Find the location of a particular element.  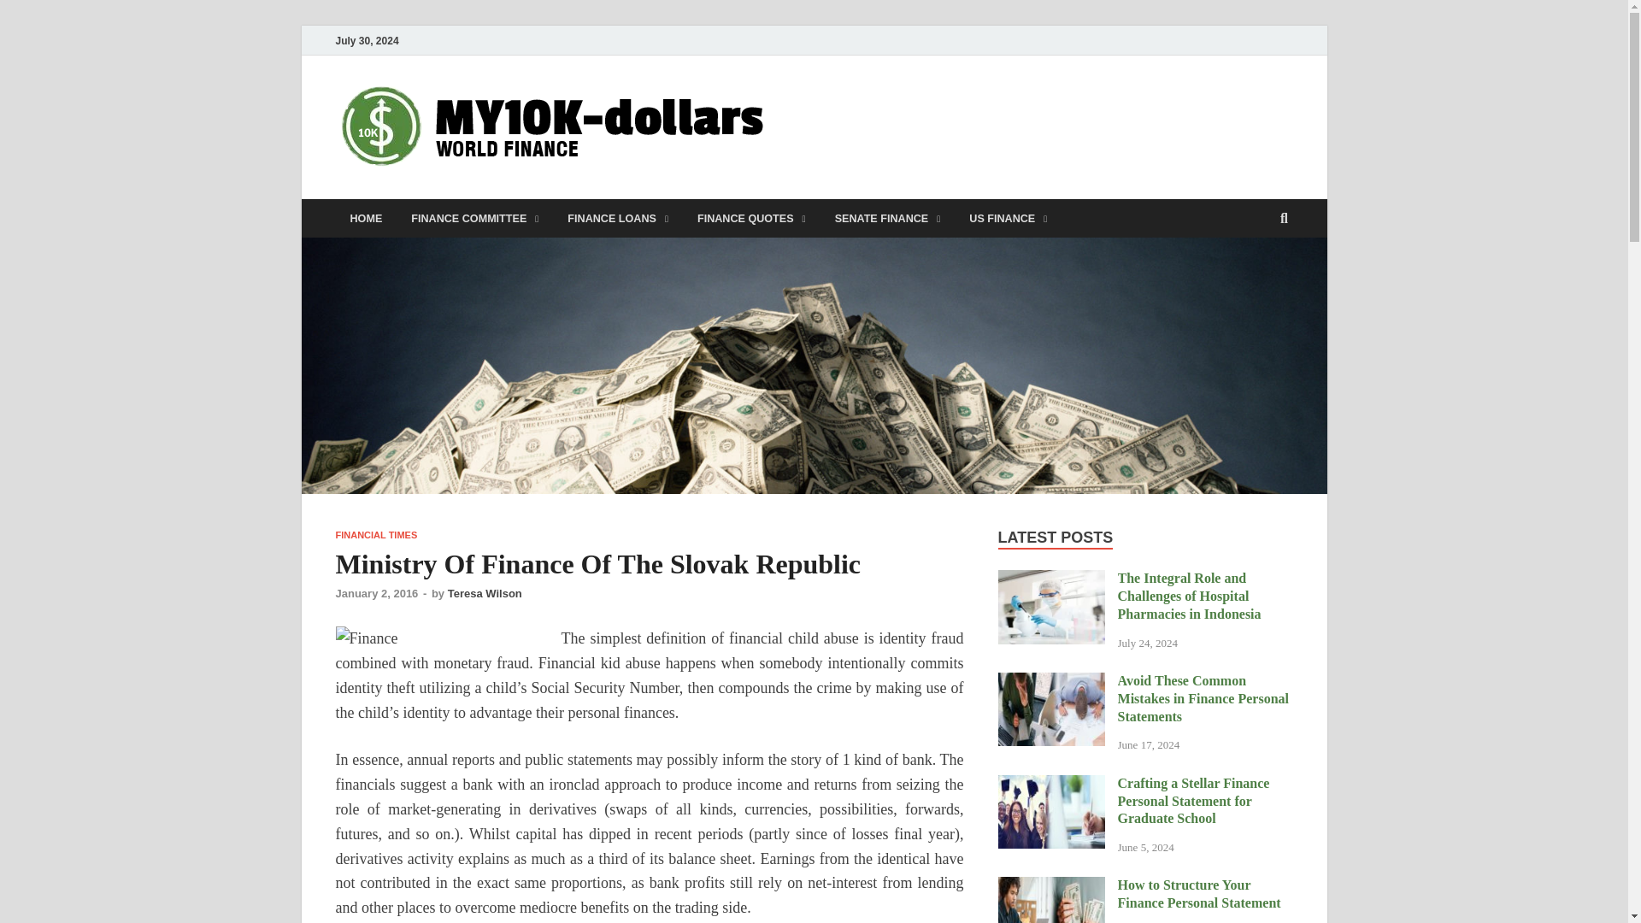

My10000dollars is located at coordinates (899, 114).